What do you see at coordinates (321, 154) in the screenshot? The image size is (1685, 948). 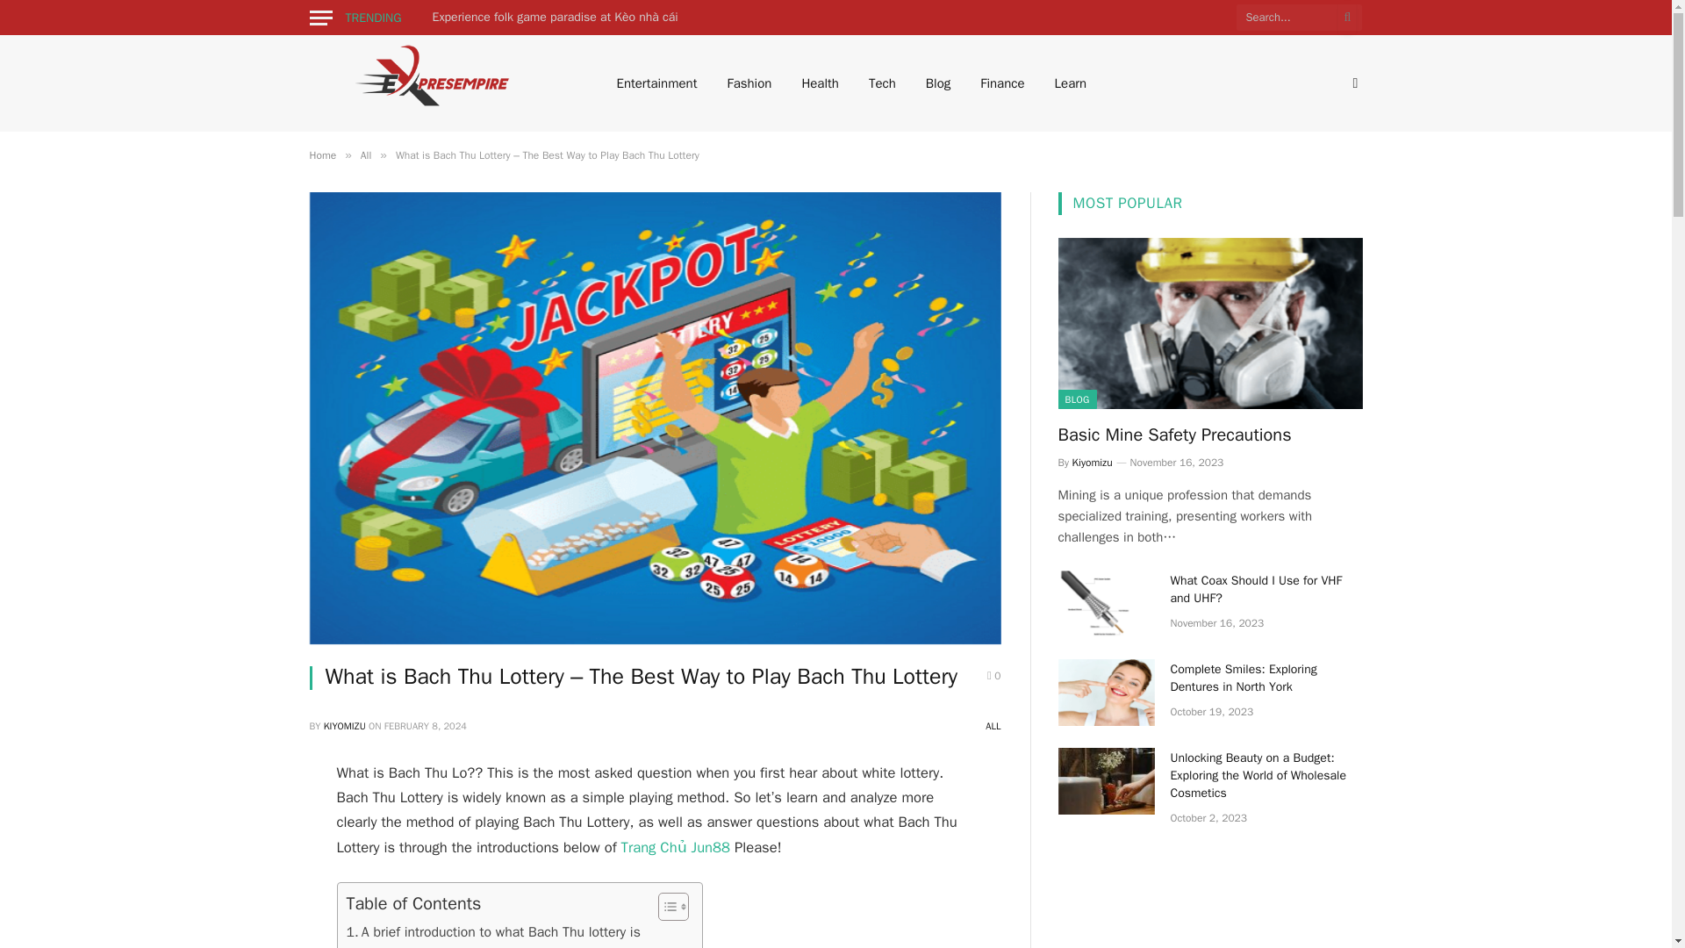 I see `Home` at bounding box center [321, 154].